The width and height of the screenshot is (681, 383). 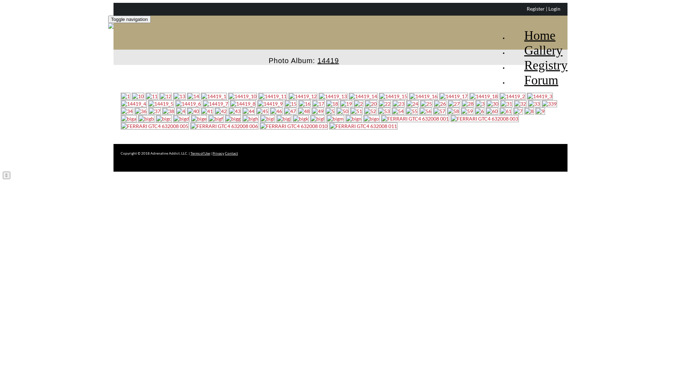 I want to click on 19 (click to enlarge), so click(x=346, y=104).